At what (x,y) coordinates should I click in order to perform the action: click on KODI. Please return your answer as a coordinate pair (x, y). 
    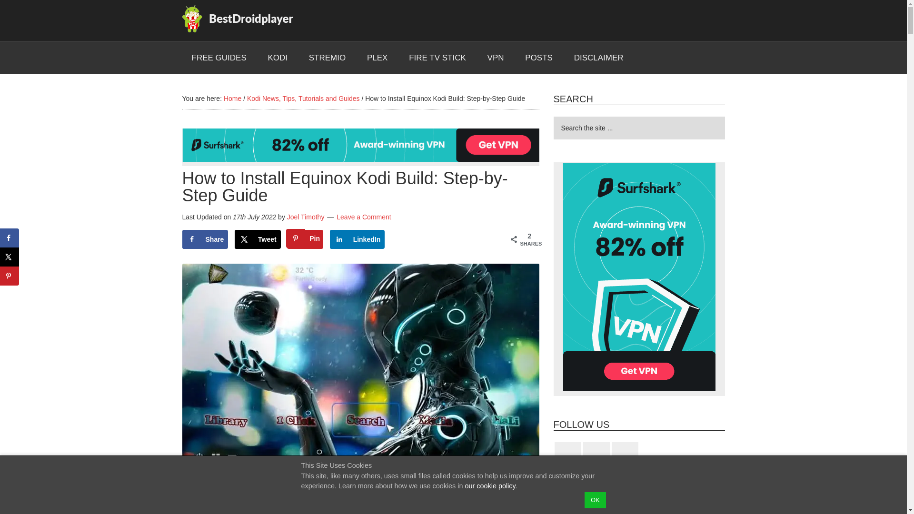
    Looking at the image, I should click on (277, 58).